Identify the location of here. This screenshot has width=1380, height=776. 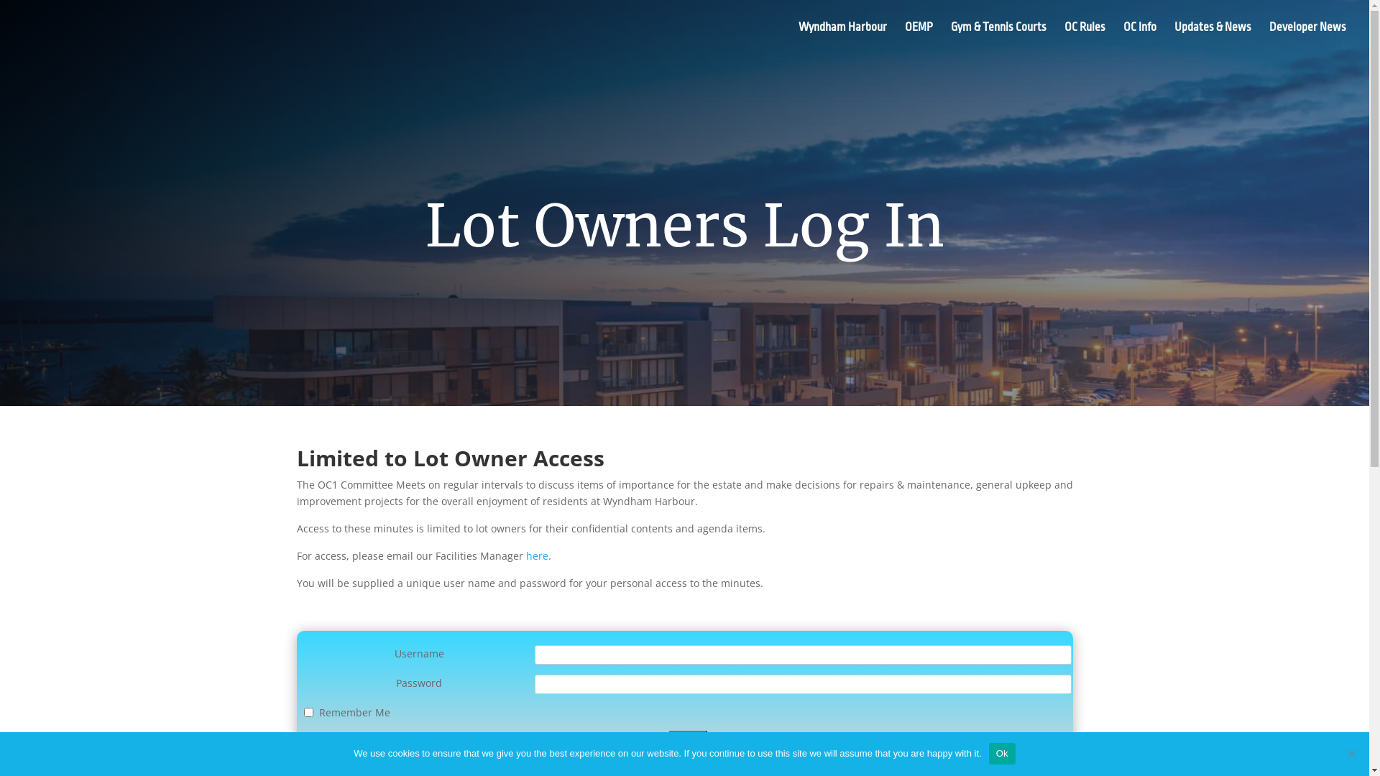
(538, 556).